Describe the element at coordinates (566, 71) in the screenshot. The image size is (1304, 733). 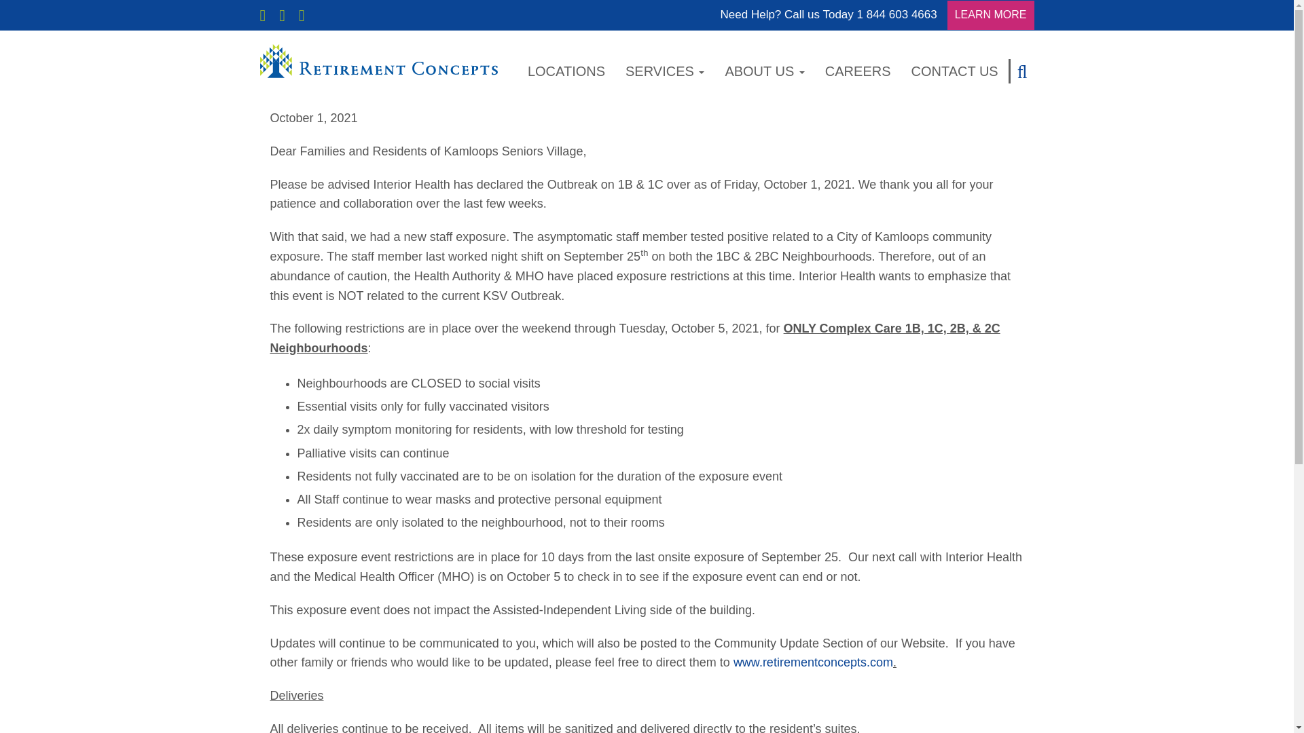
I see `LOCATIONS` at that location.